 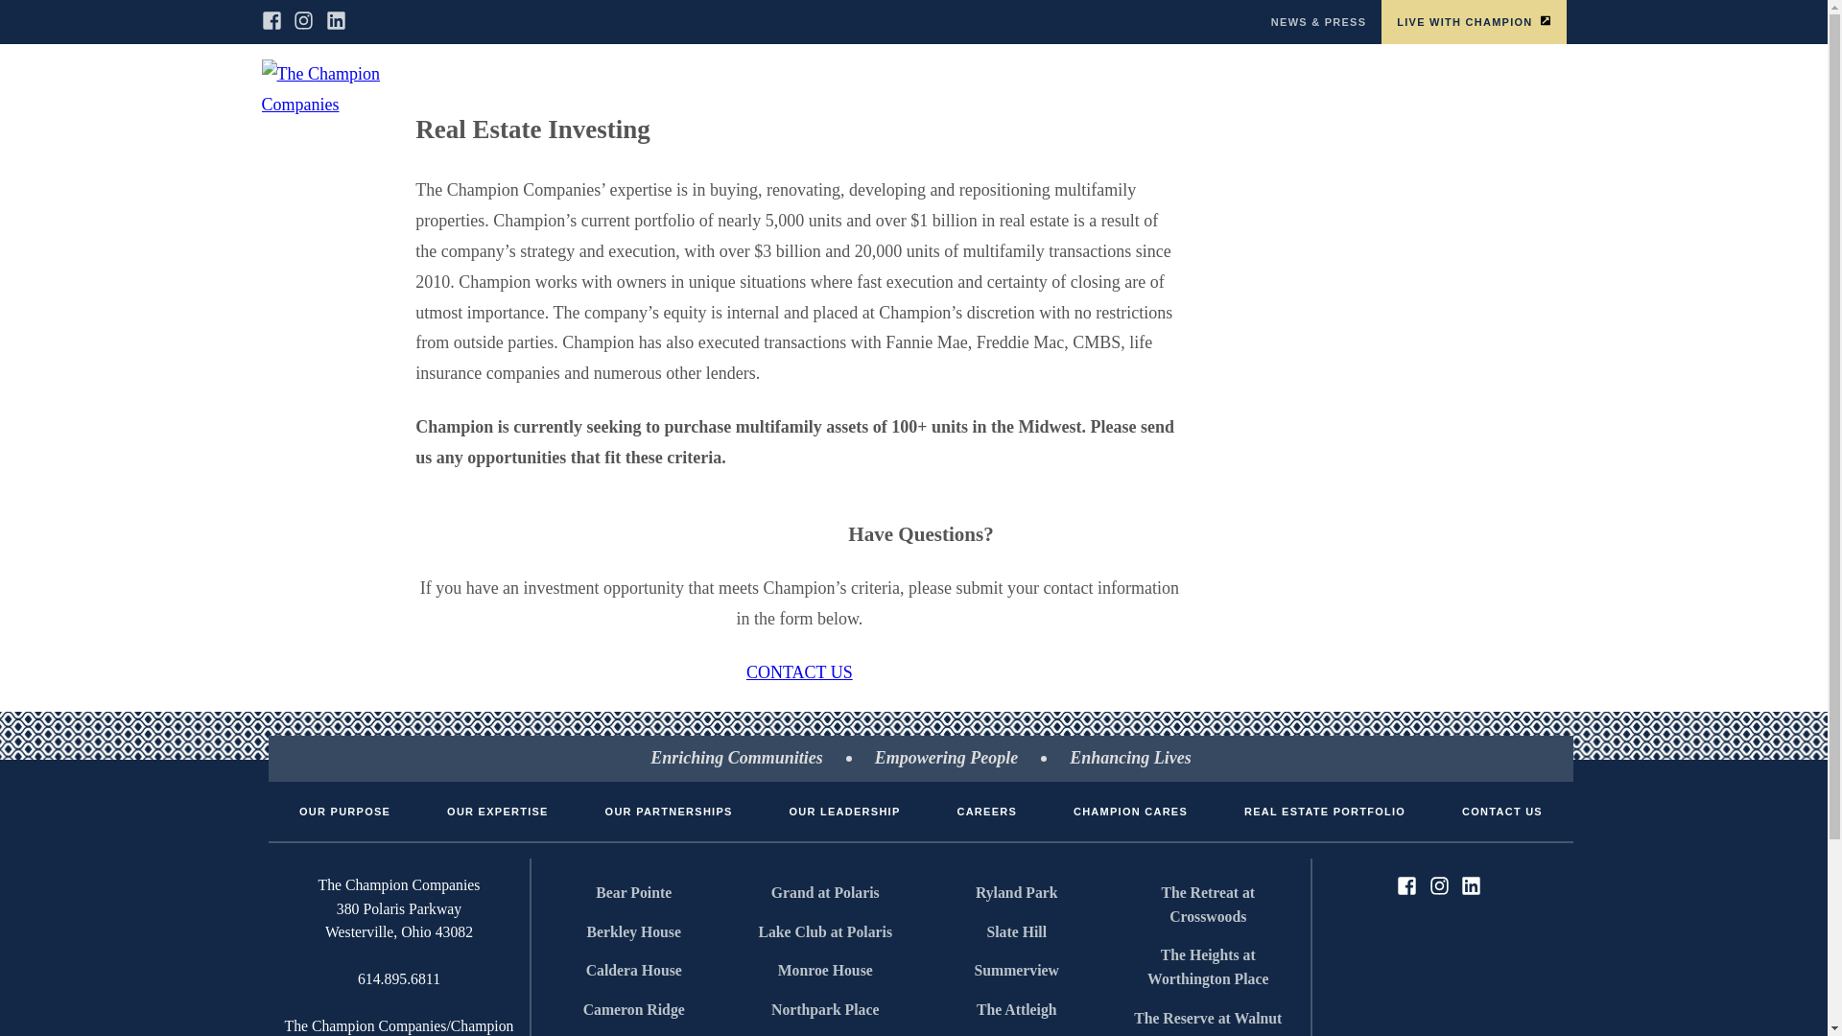 I want to click on CONTACT US, so click(x=1502, y=811).